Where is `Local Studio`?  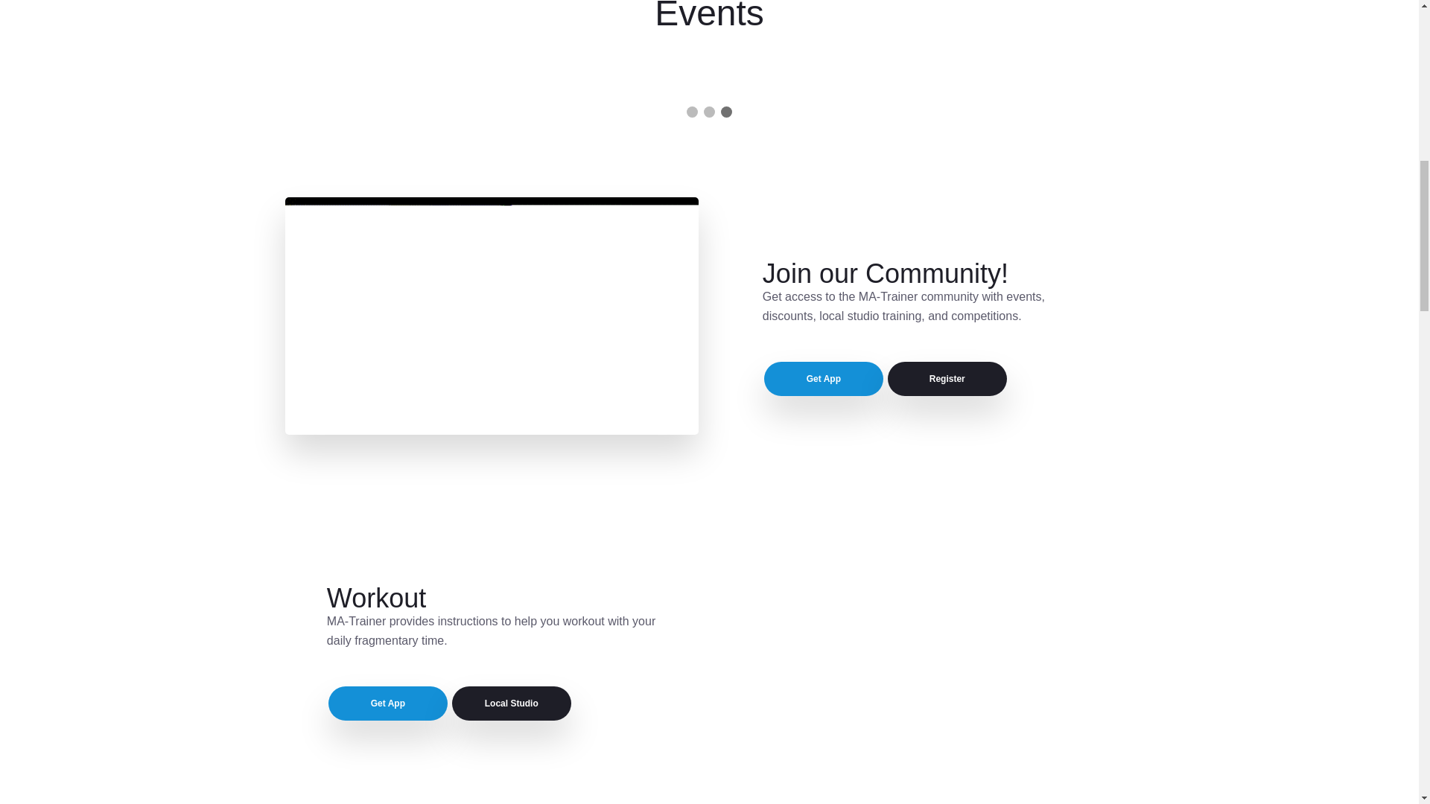
Local Studio is located at coordinates (511, 703).